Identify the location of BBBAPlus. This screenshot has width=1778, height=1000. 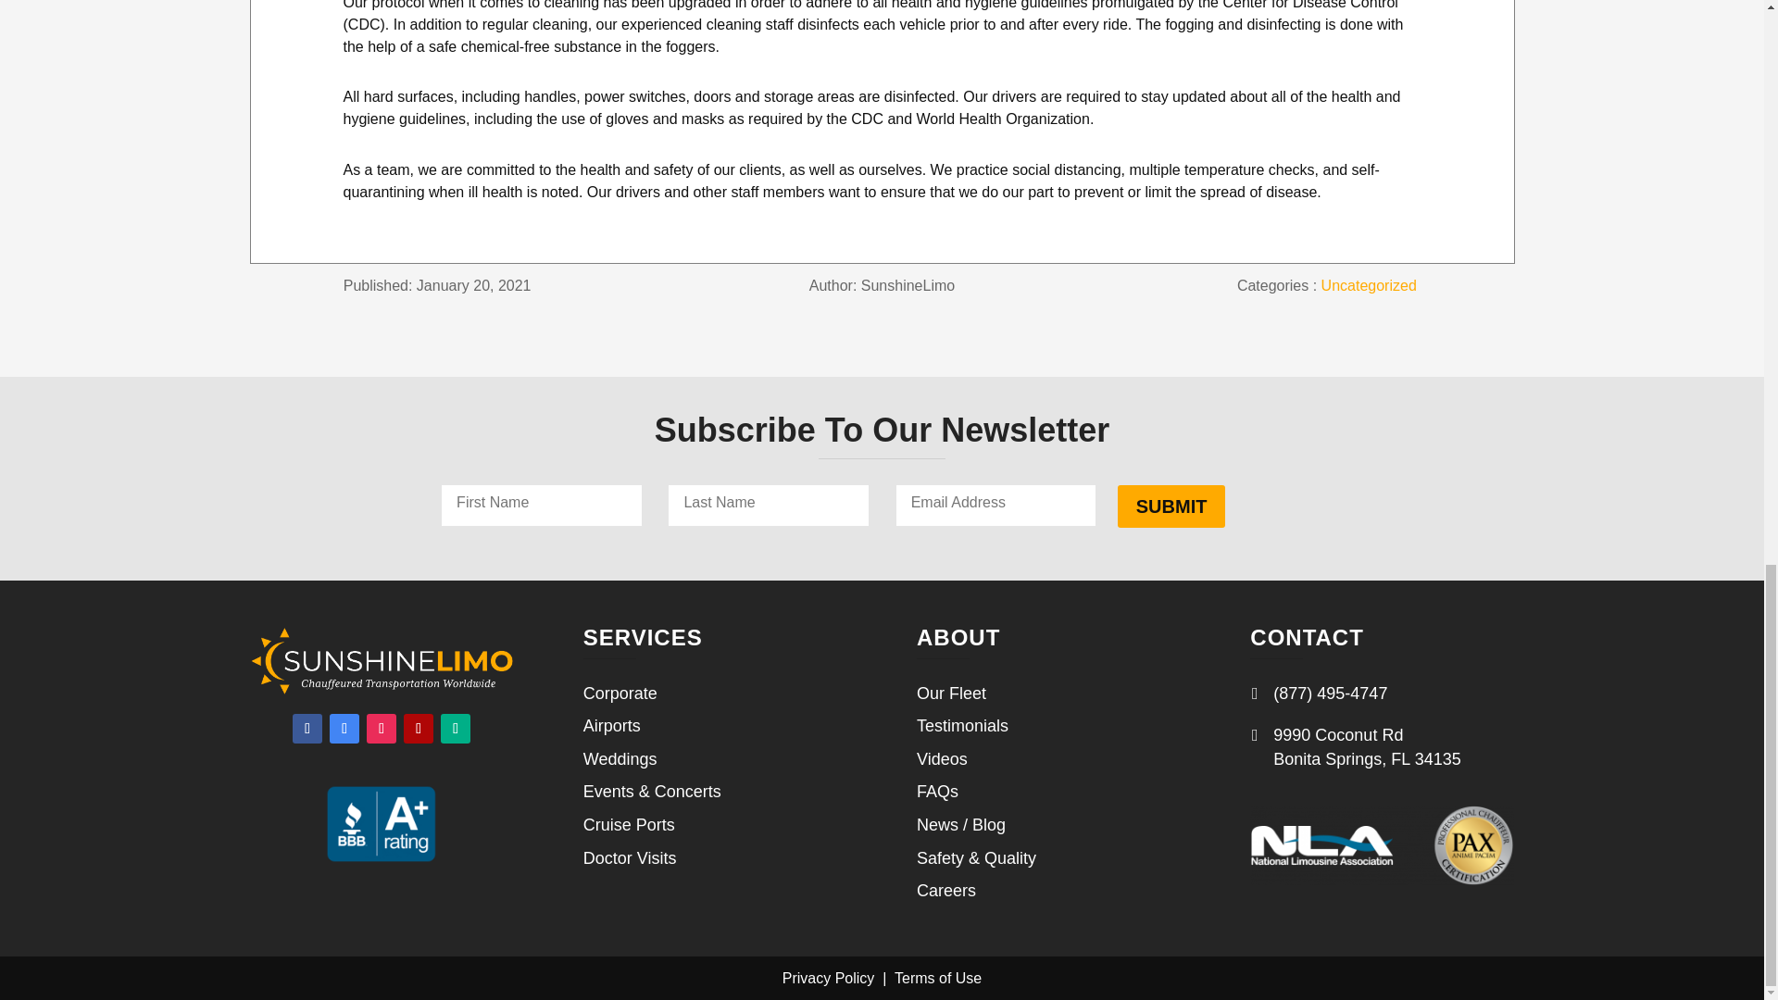
(382, 824).